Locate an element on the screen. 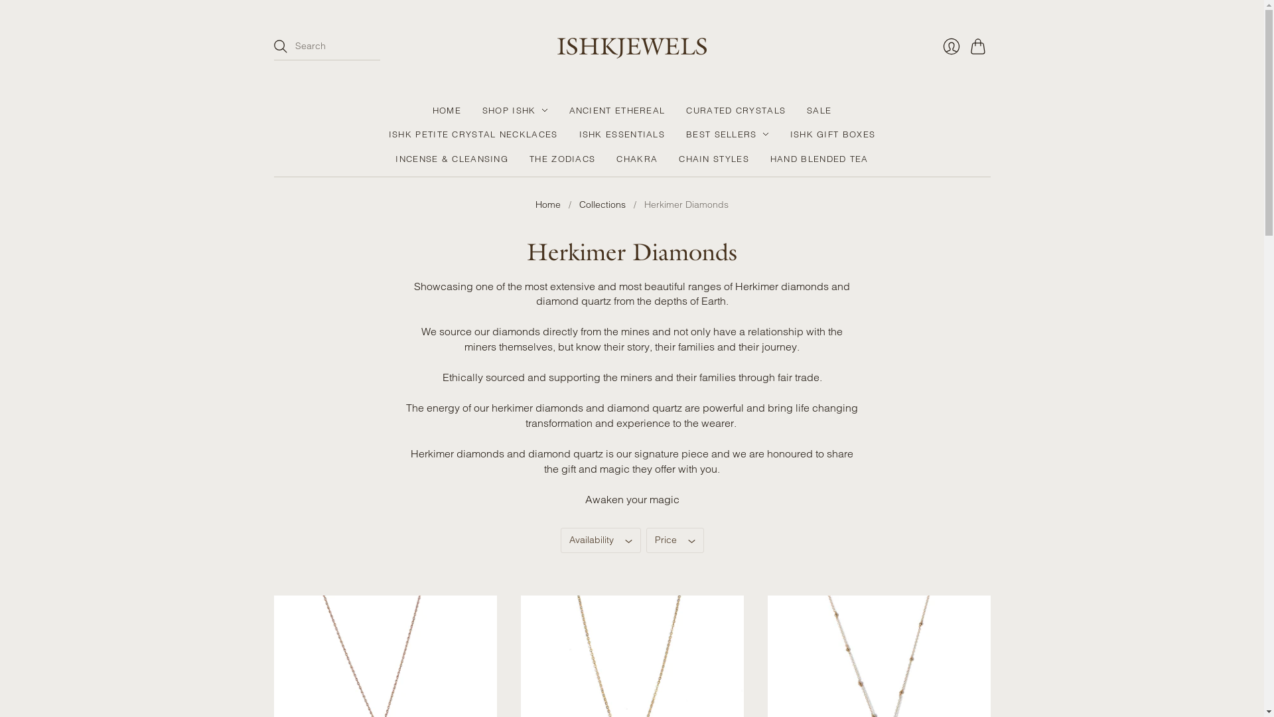 The width and height of the screenshot is (1274, 717). ISHK ESSENTIALS is located at coordinates (622, 134).